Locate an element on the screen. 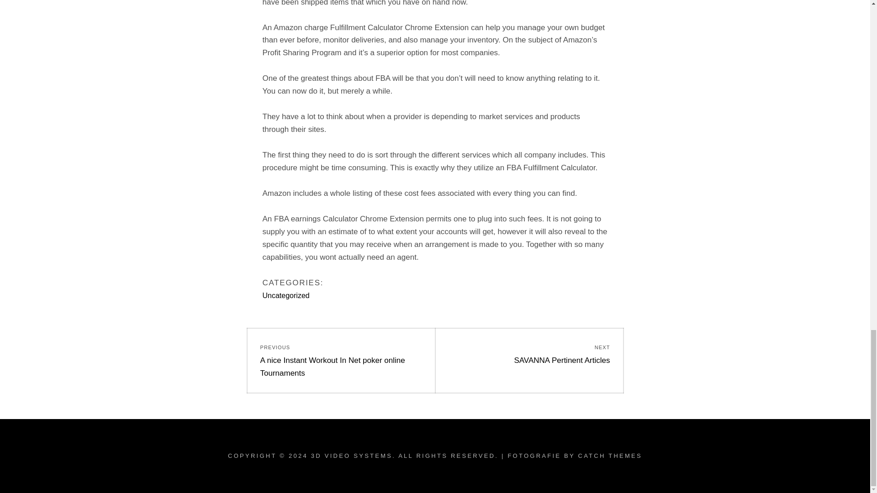 The width and height of the screenshot is (877, 493). Uncategorized is located at coordinates (610, 456).